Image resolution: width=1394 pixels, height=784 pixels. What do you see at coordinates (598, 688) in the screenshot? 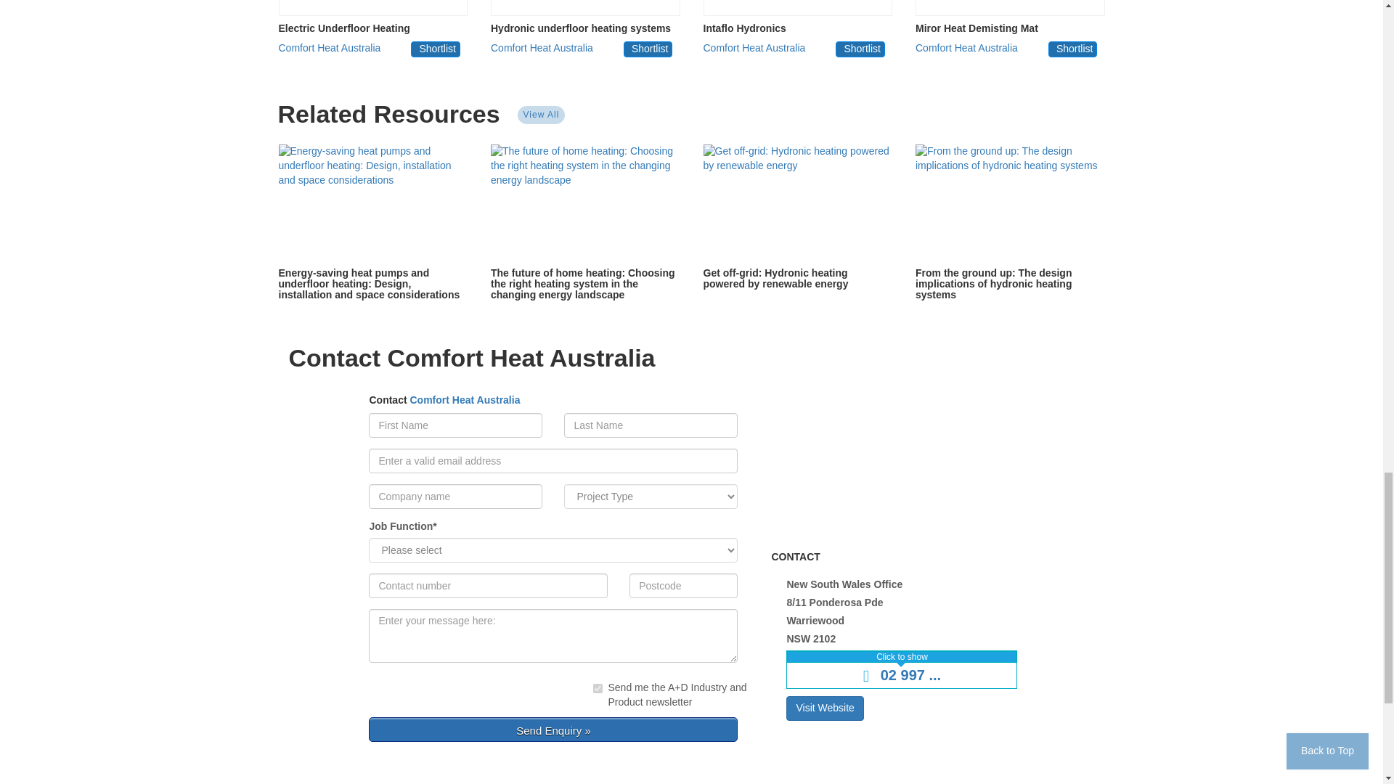
I see `on` at bounding box center [598, 688].